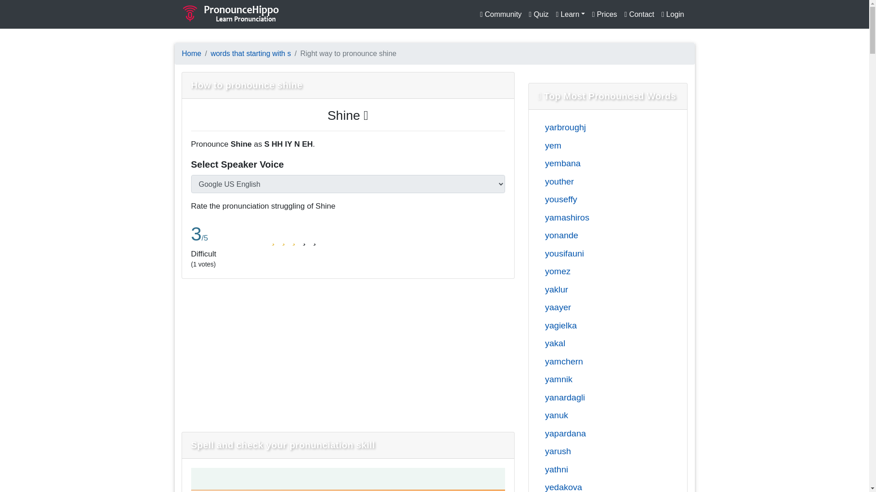 This screenshot has height=492, width=876. What do you see at coordinates (273, 240) in the screenshot?
I see `Very difficult` at bounding box center [273, 240].